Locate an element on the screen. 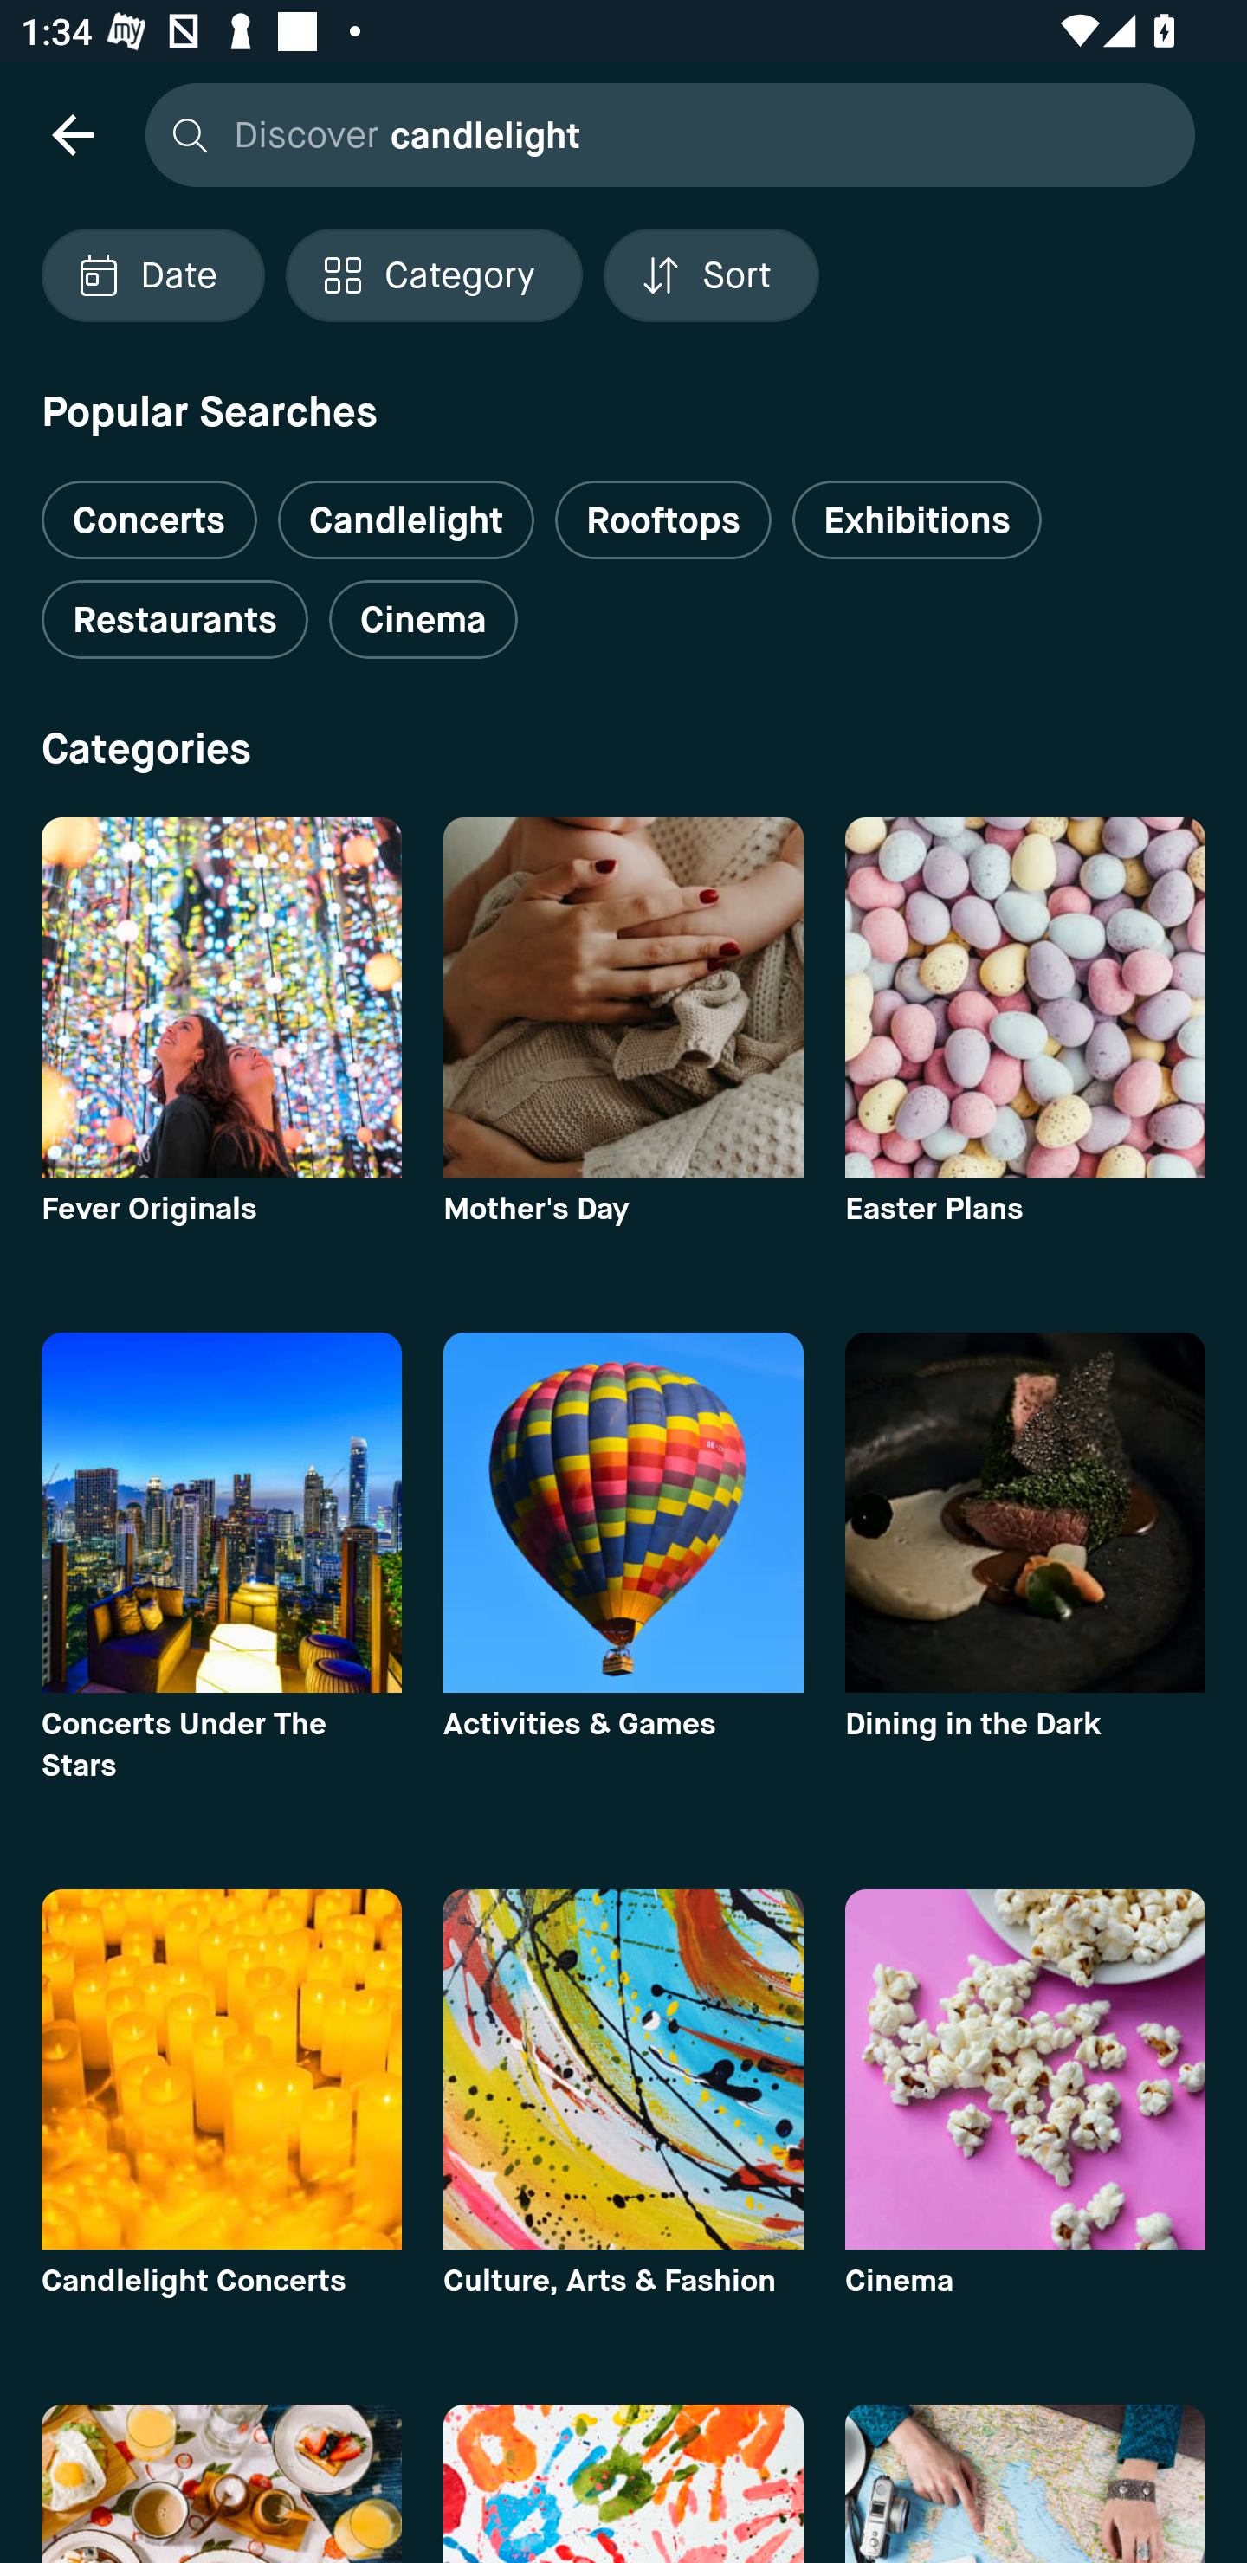  category image is located at coordinates (623, 2069).